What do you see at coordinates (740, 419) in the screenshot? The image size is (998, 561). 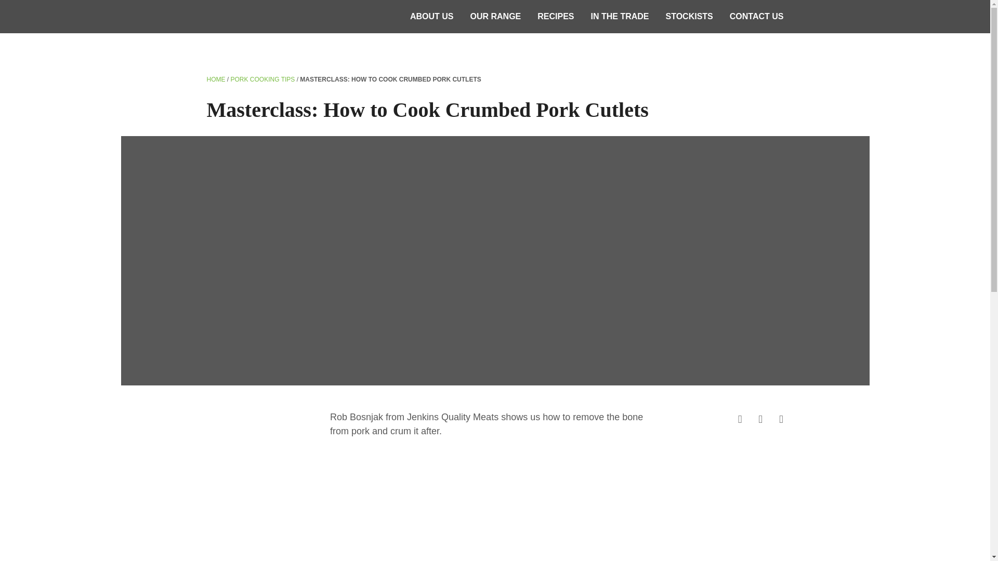 I see `Share article to Facebook` at bounding box center [740, 419].